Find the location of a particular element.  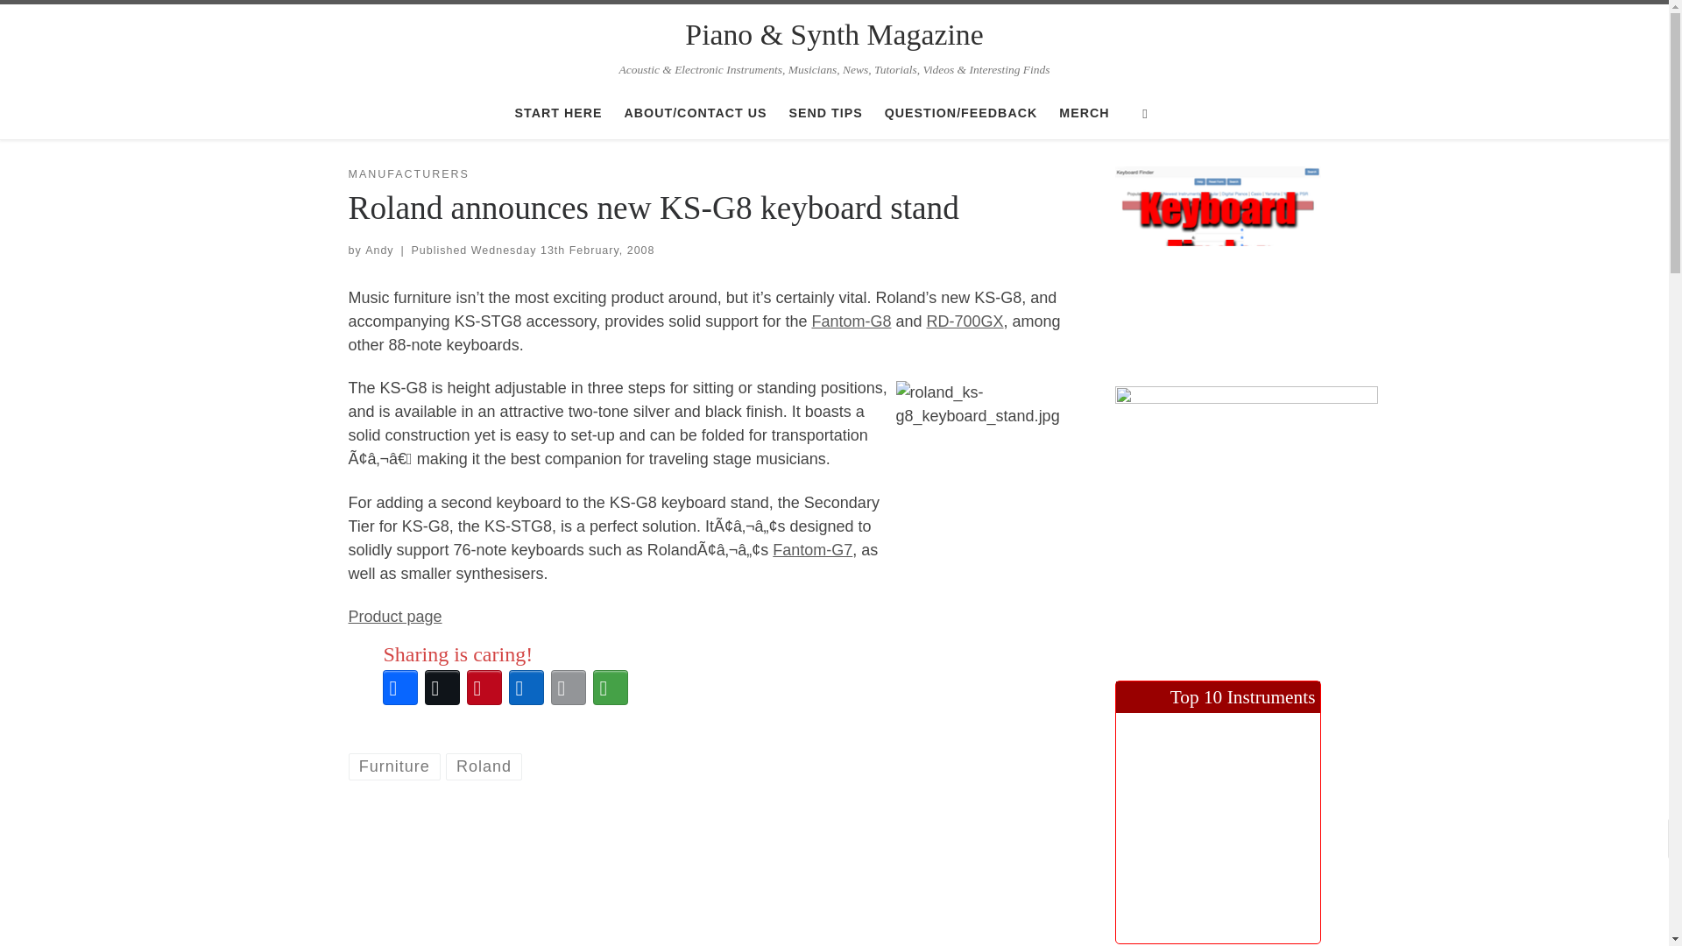

RD-700GX is located at coordinates (965, 321).